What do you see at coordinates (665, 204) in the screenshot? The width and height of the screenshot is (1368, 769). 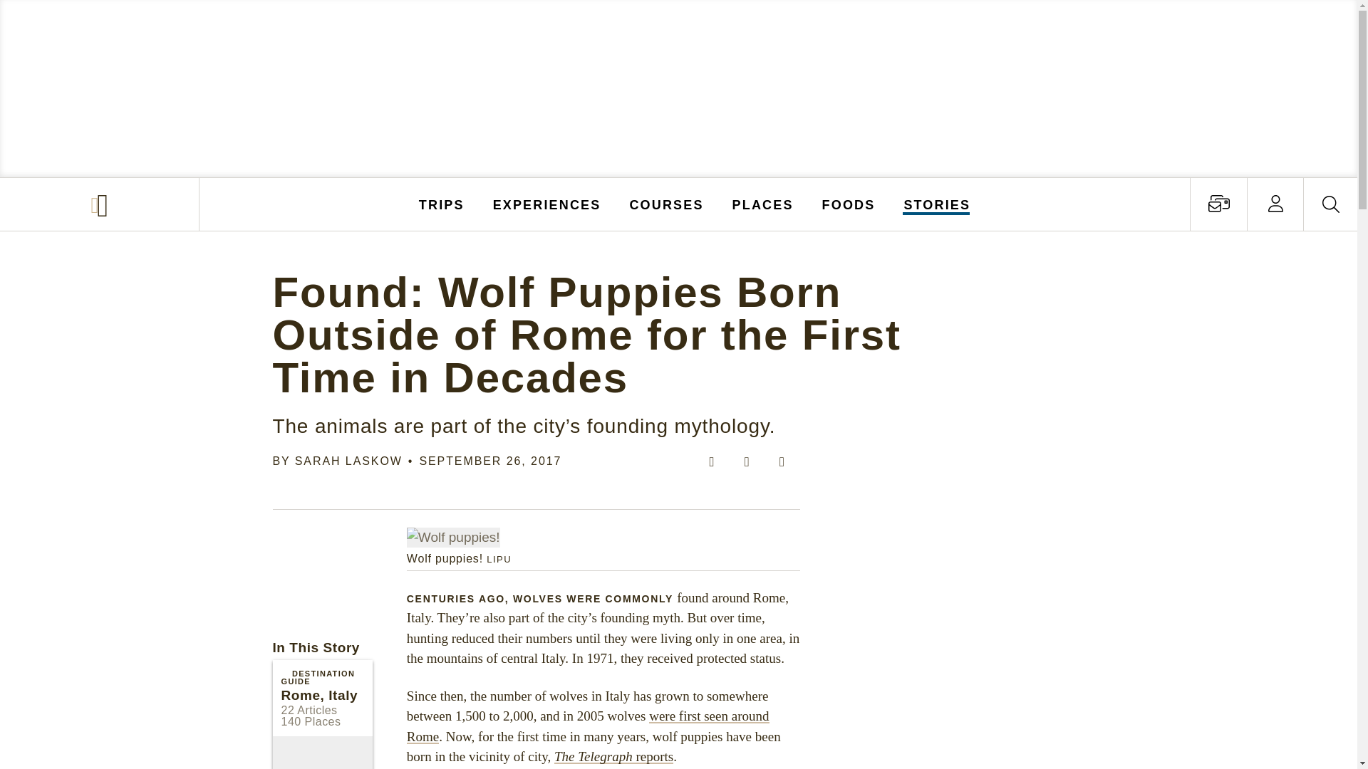 I see `COURSES` at bounding box center [665, 204].